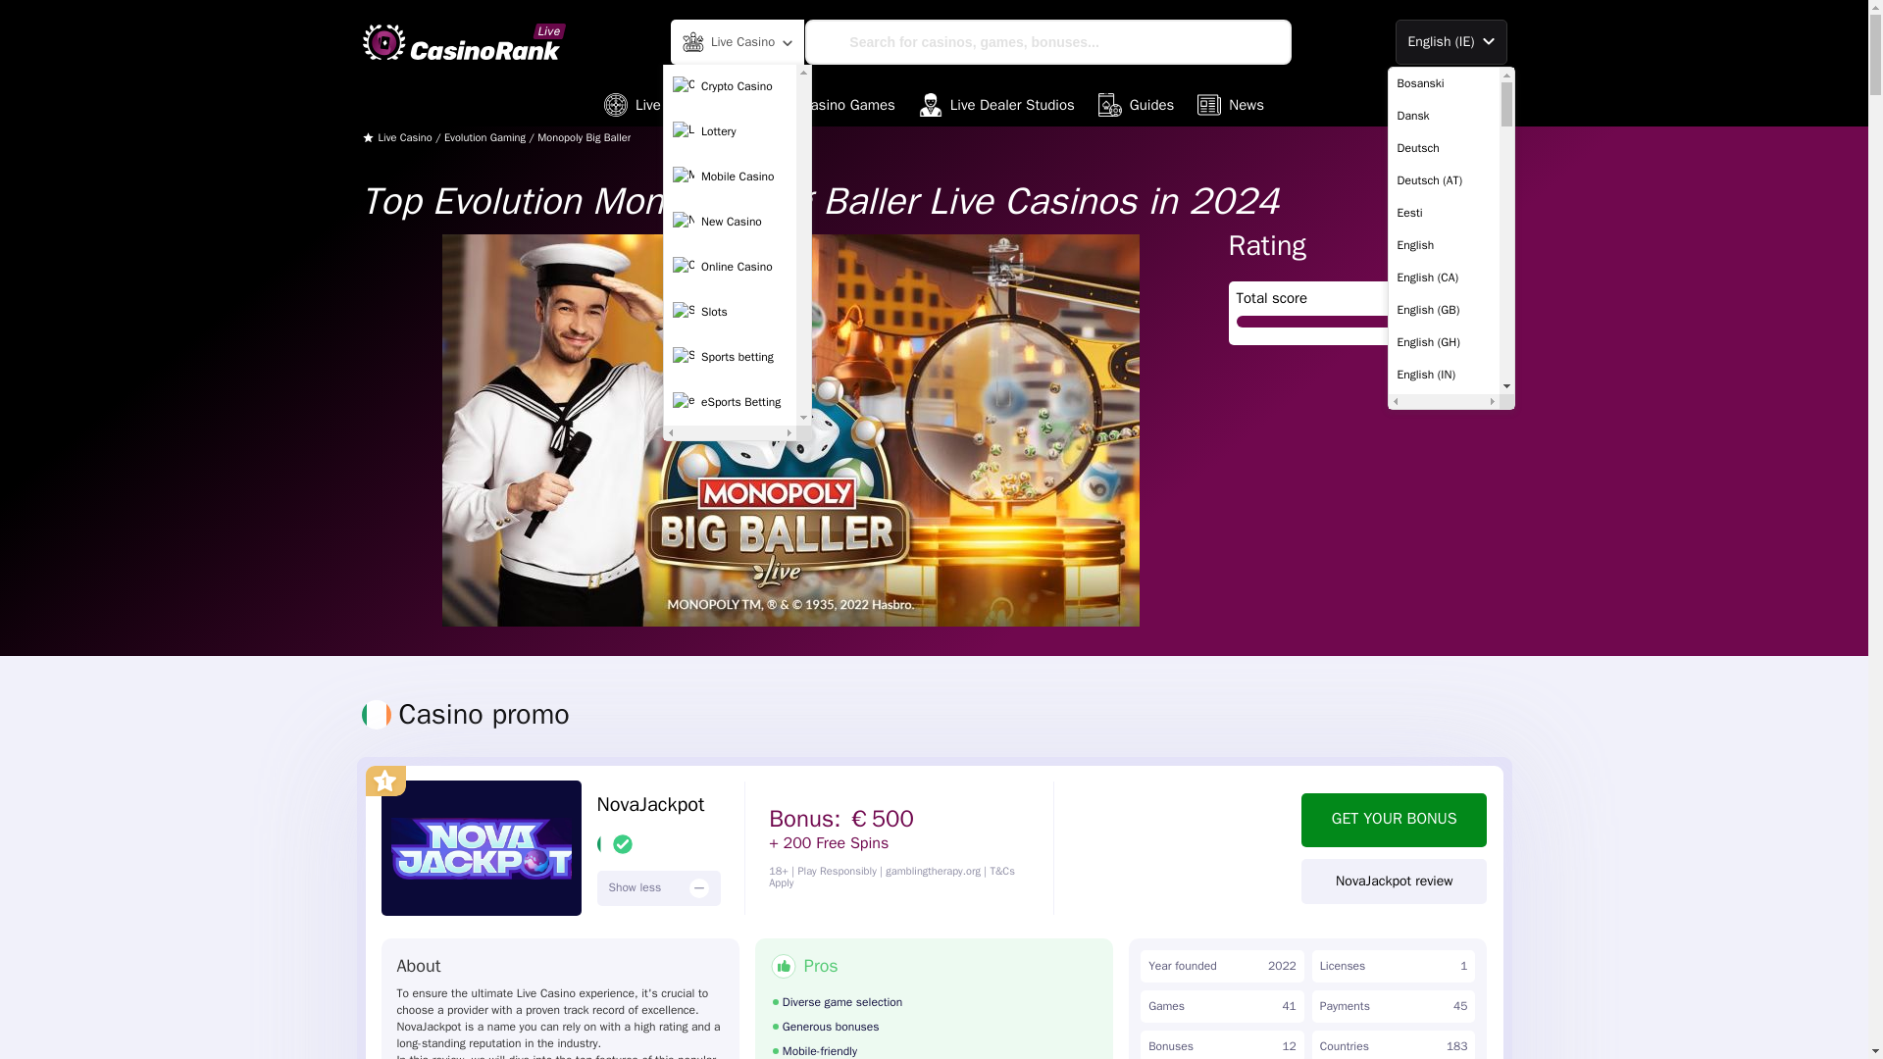 The height and width of the screenshot is (1059, 1883). What do you see at coordinates (1444, 82) in the screenshot?
I see `Bosanski` at bounding box center [1444, 82].